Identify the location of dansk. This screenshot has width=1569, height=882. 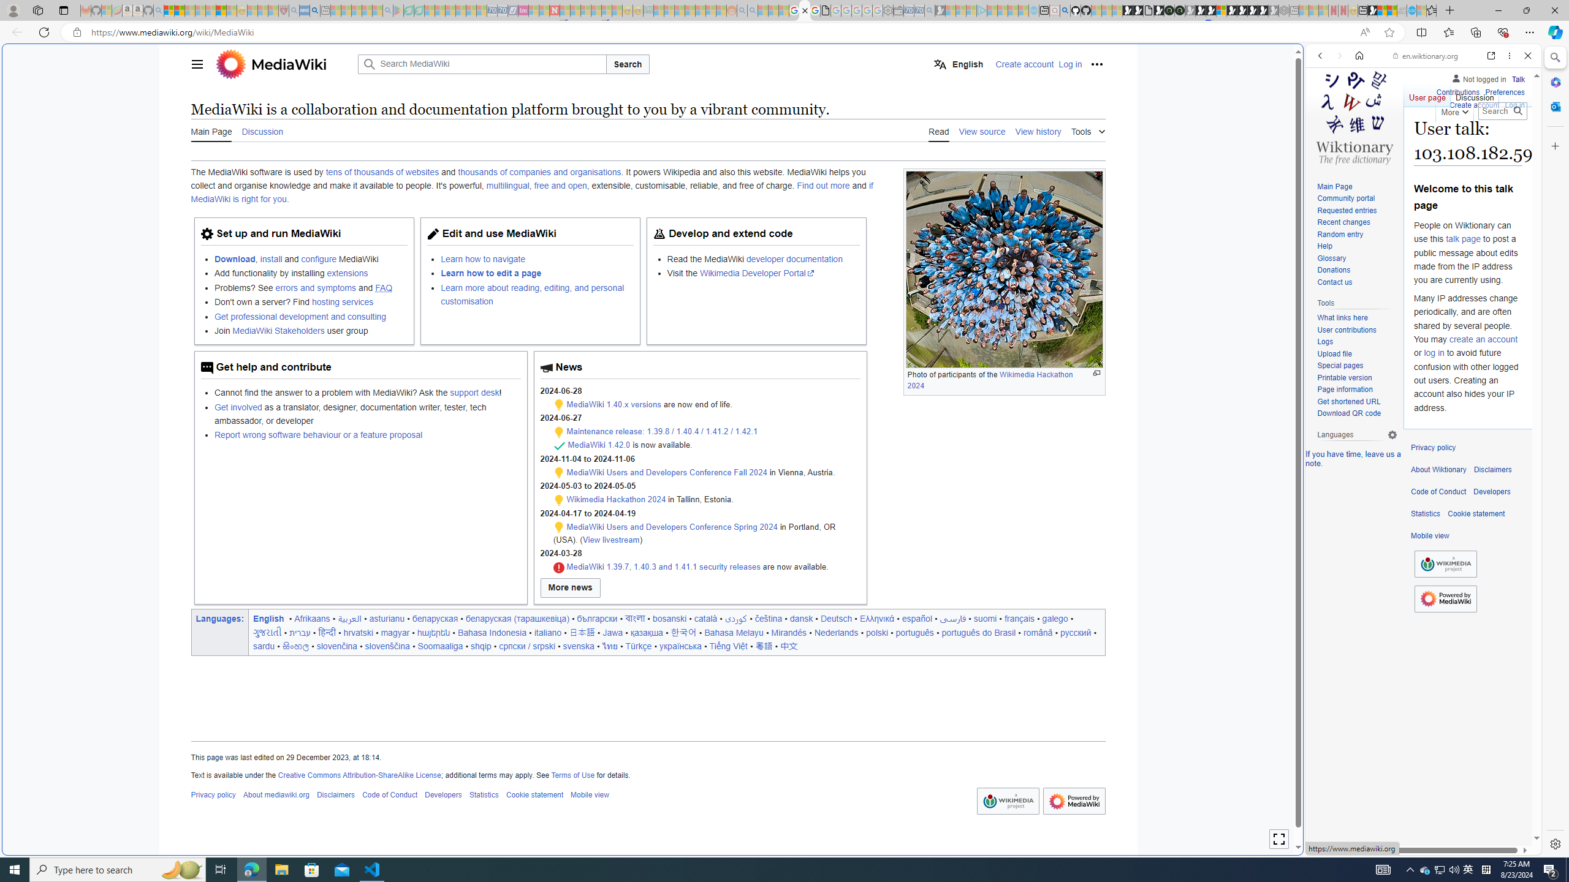
(800, 618).